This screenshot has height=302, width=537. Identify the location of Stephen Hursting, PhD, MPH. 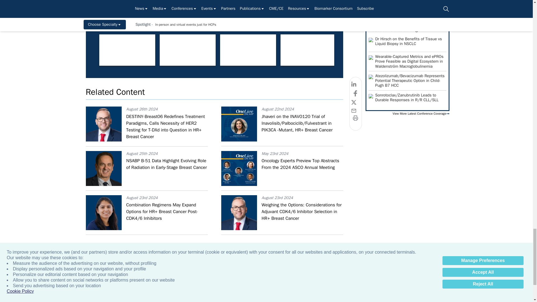
(429, 50).